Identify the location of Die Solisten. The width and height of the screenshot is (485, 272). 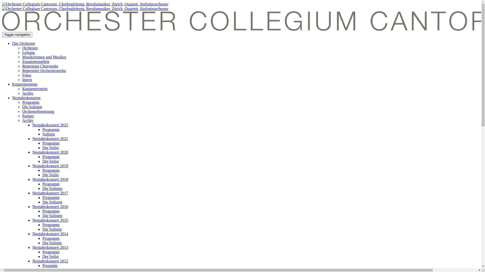
(32, 107).